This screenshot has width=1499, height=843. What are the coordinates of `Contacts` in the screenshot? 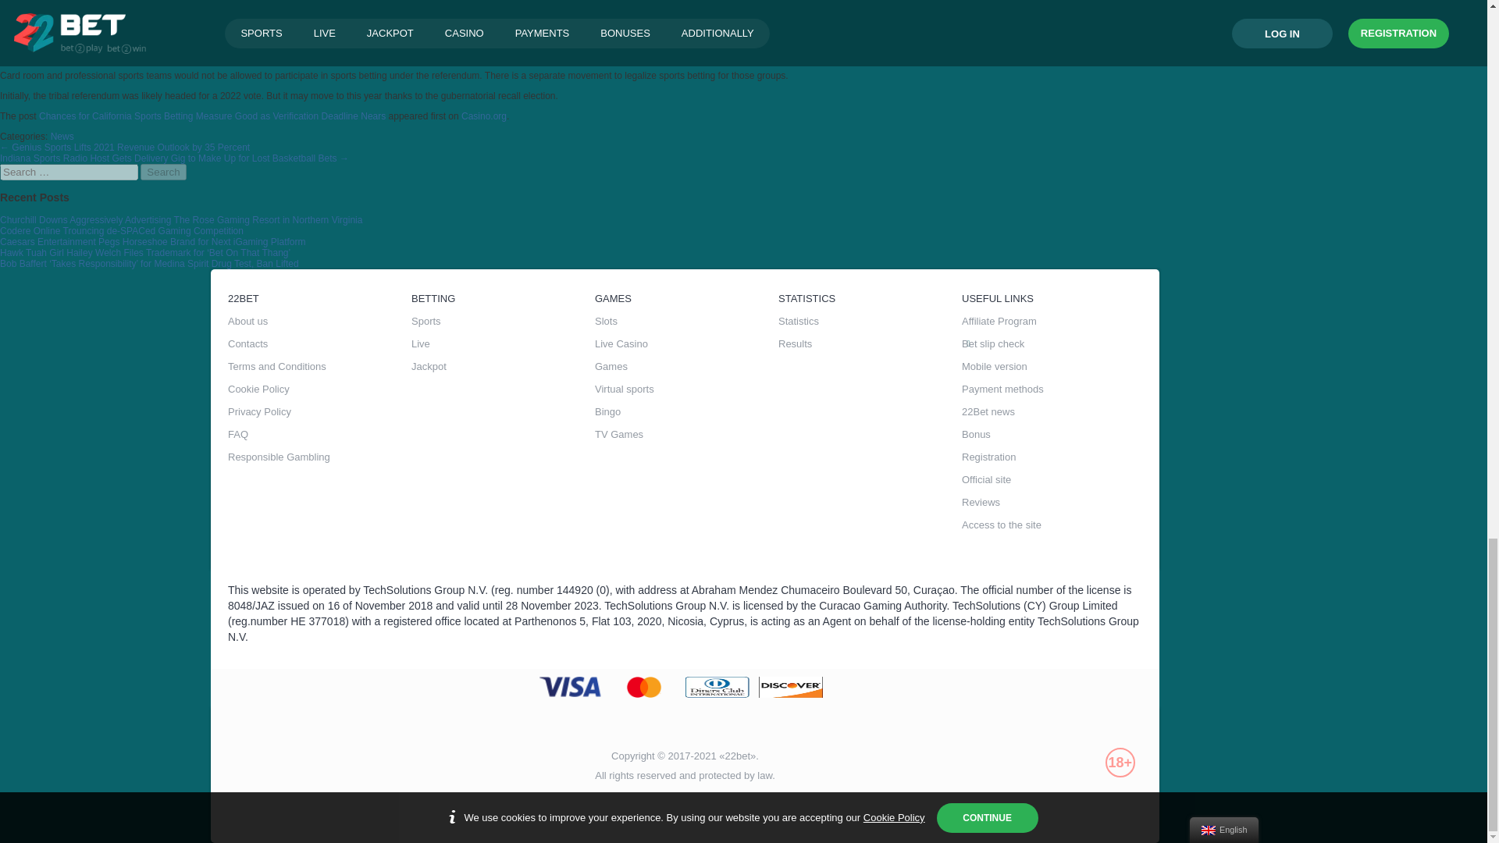 It's located at (317, 345).